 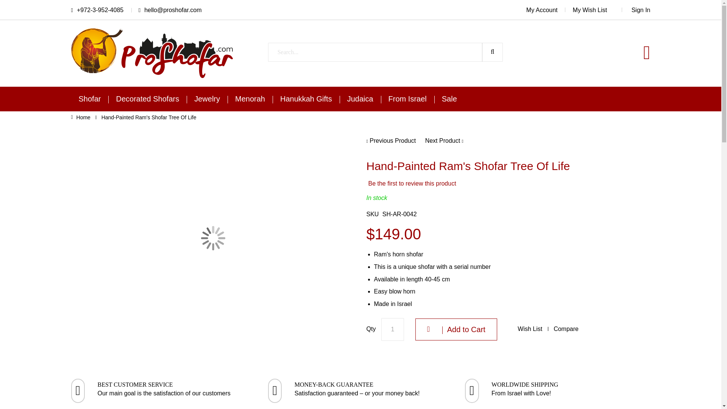 I want to click on Decorated Shofars, so click(x=148, y=98).